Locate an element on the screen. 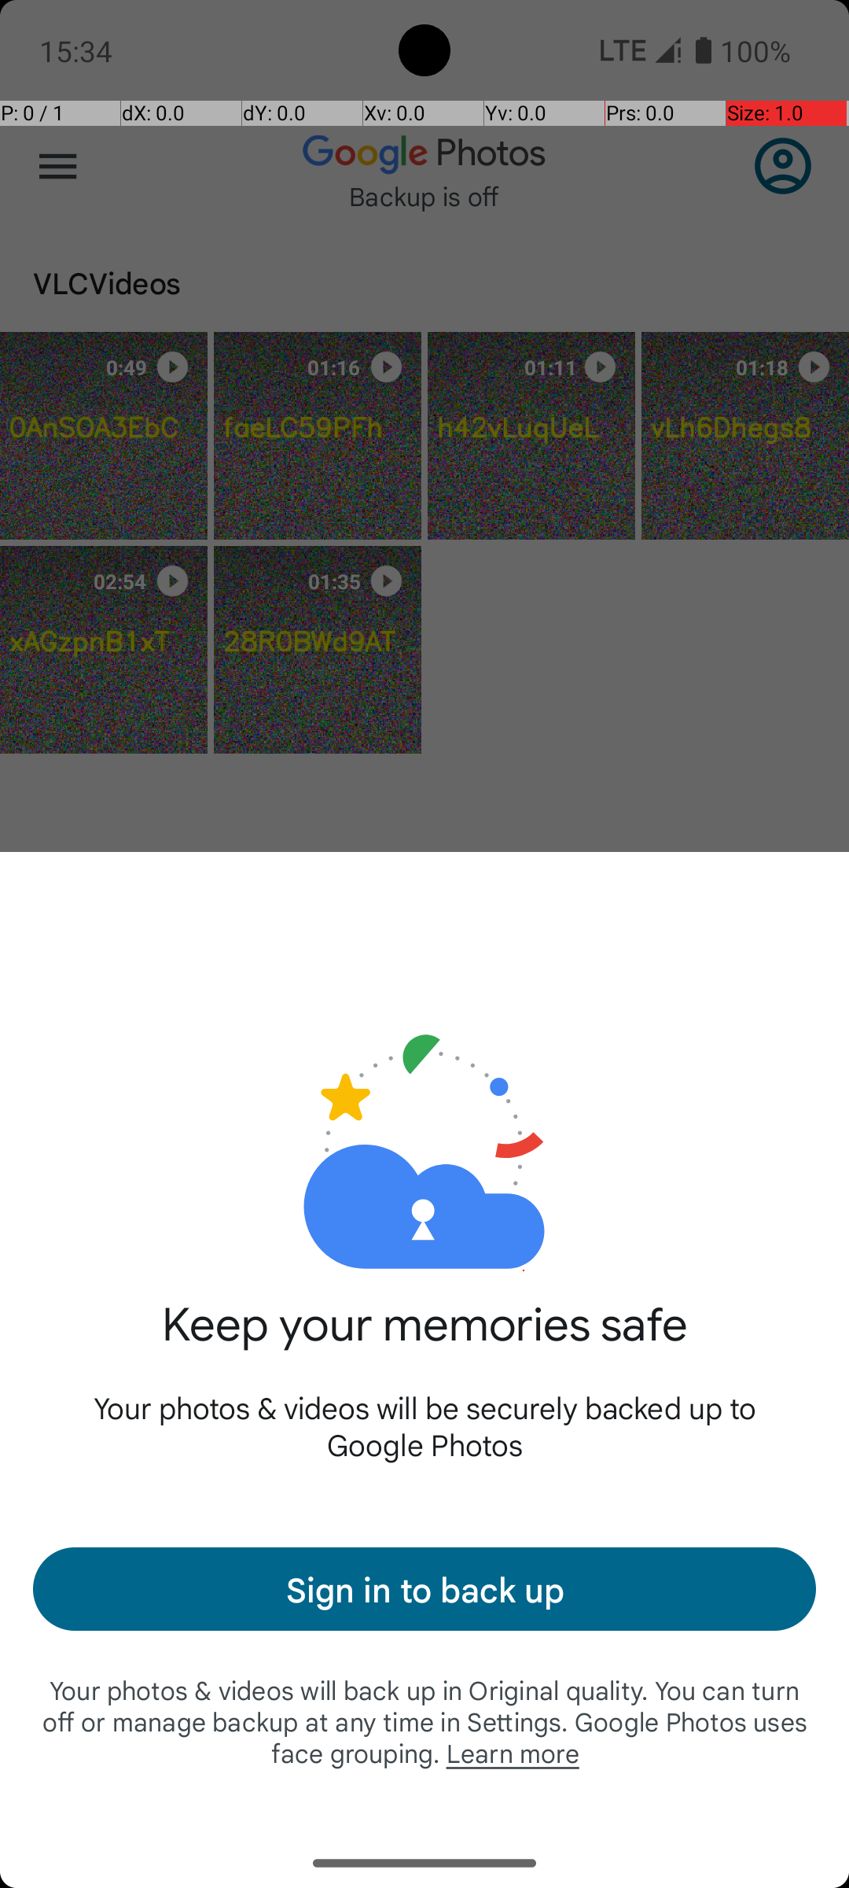 Image resolution: width=849 pixels, height=1888 pixels. Your photos & videos will be securely backed up to Google Photos is located at coordinates (424, 1425).